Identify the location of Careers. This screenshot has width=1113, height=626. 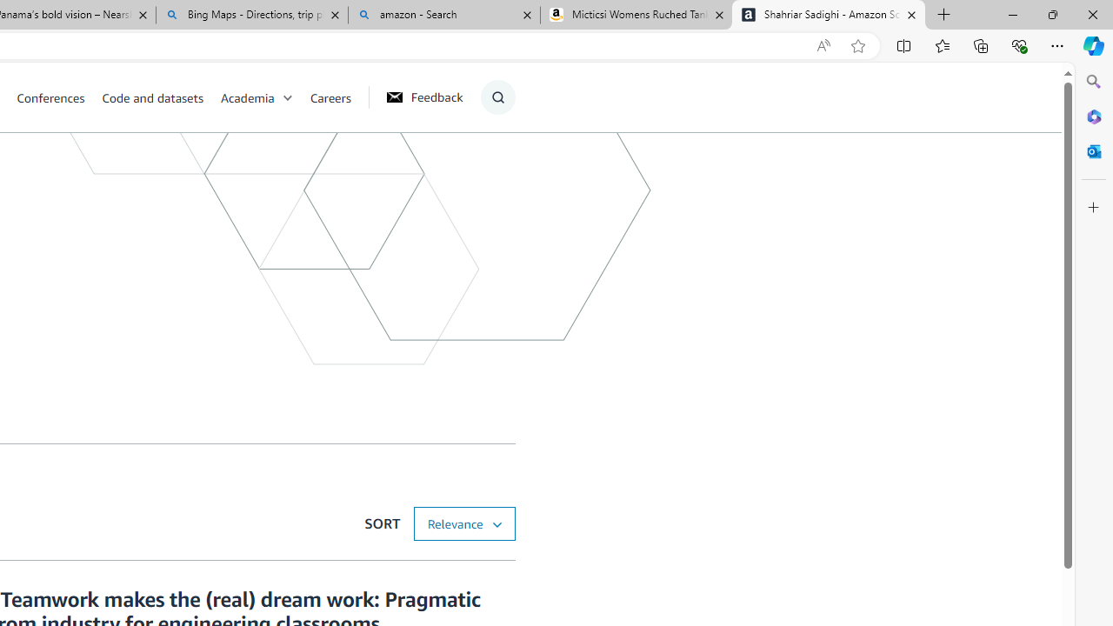
(338, 97).